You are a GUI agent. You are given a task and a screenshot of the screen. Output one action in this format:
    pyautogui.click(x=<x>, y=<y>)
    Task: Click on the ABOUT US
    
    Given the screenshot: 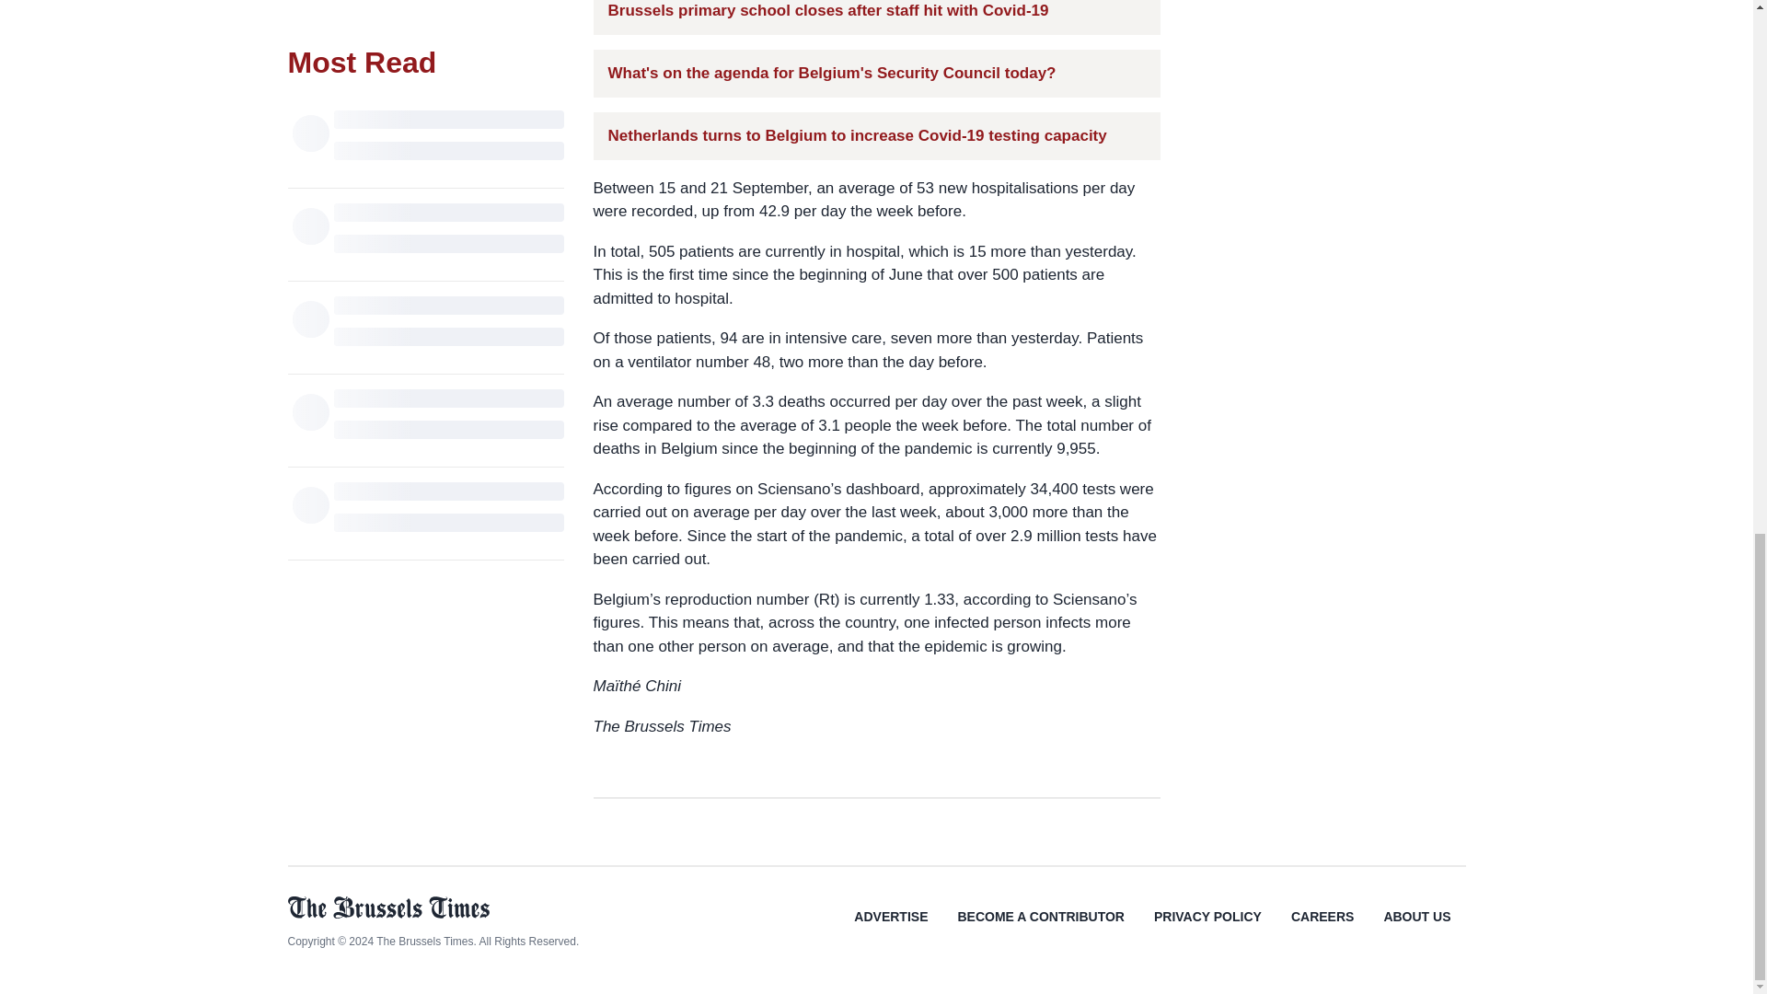 What is the action you would take?
    pyautogui.click(x=1415, y=930)
    